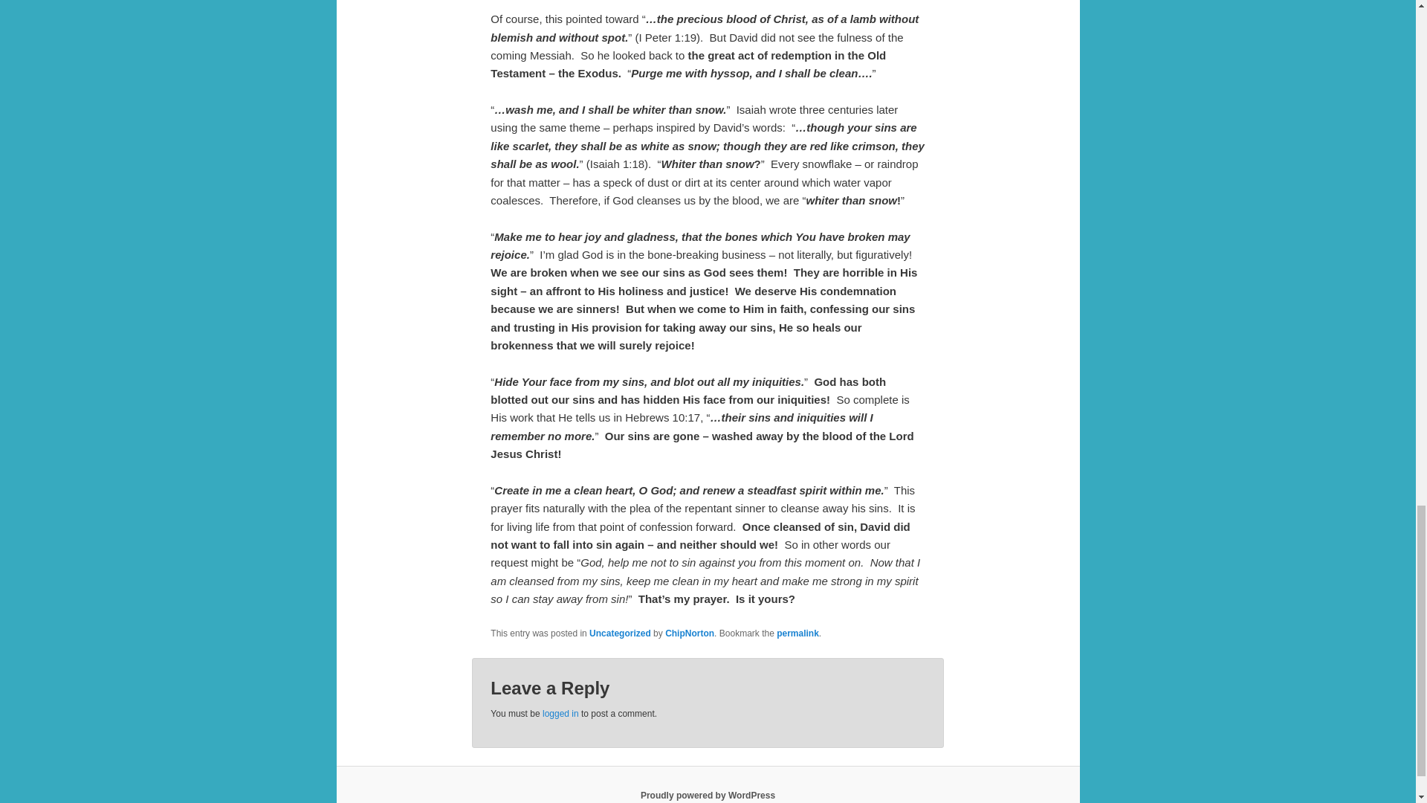  What do you see at coordinates (560, 713) in the screenshot?
I see `logged in` at bounding box center [560, 713].